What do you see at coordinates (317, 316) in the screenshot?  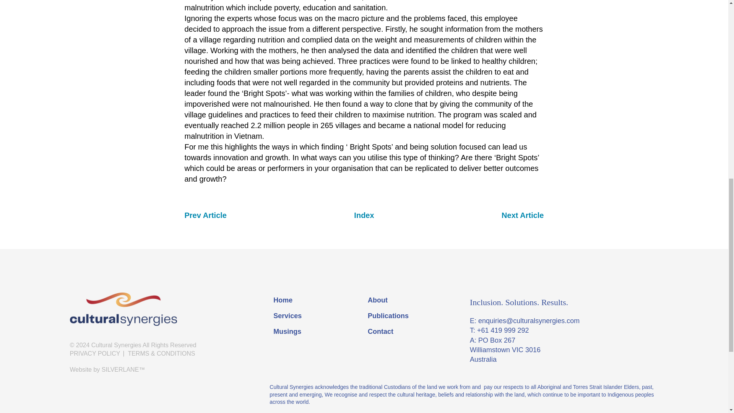 I see `Services` at bounding box center [317, 316].